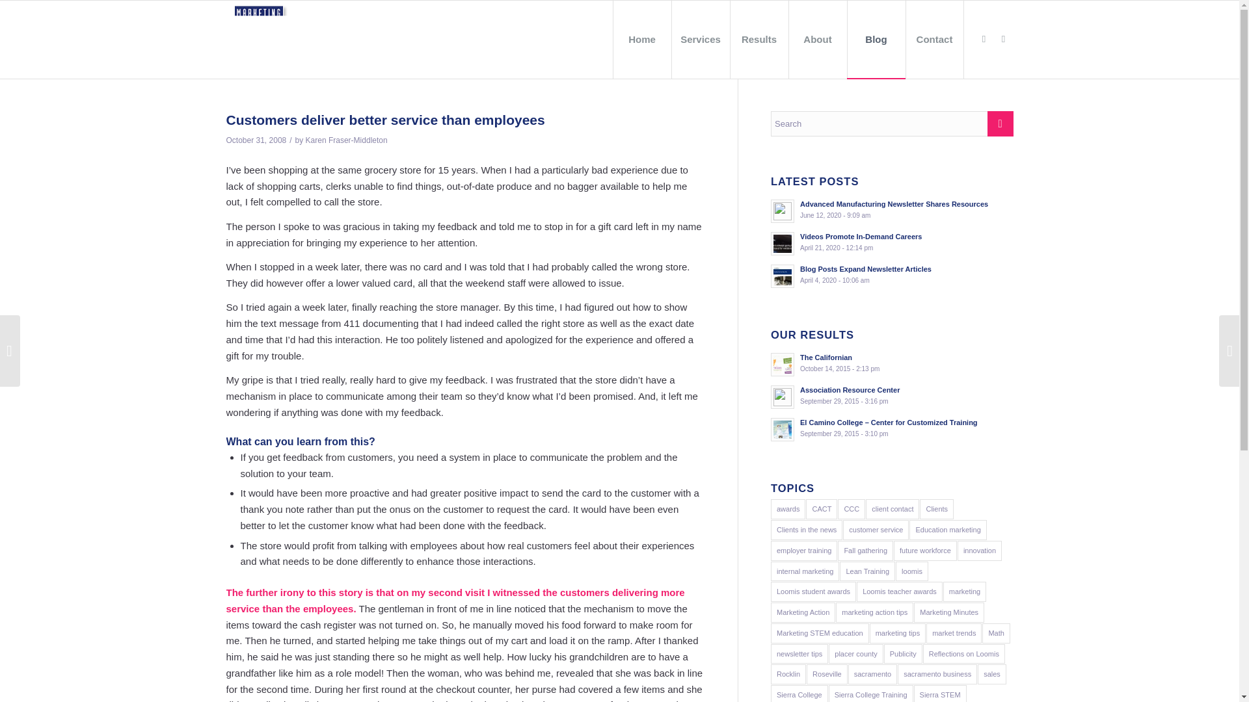  Describe the element at coordinates (984, 39) in the screenshot. I see `Linkedin` at that location.